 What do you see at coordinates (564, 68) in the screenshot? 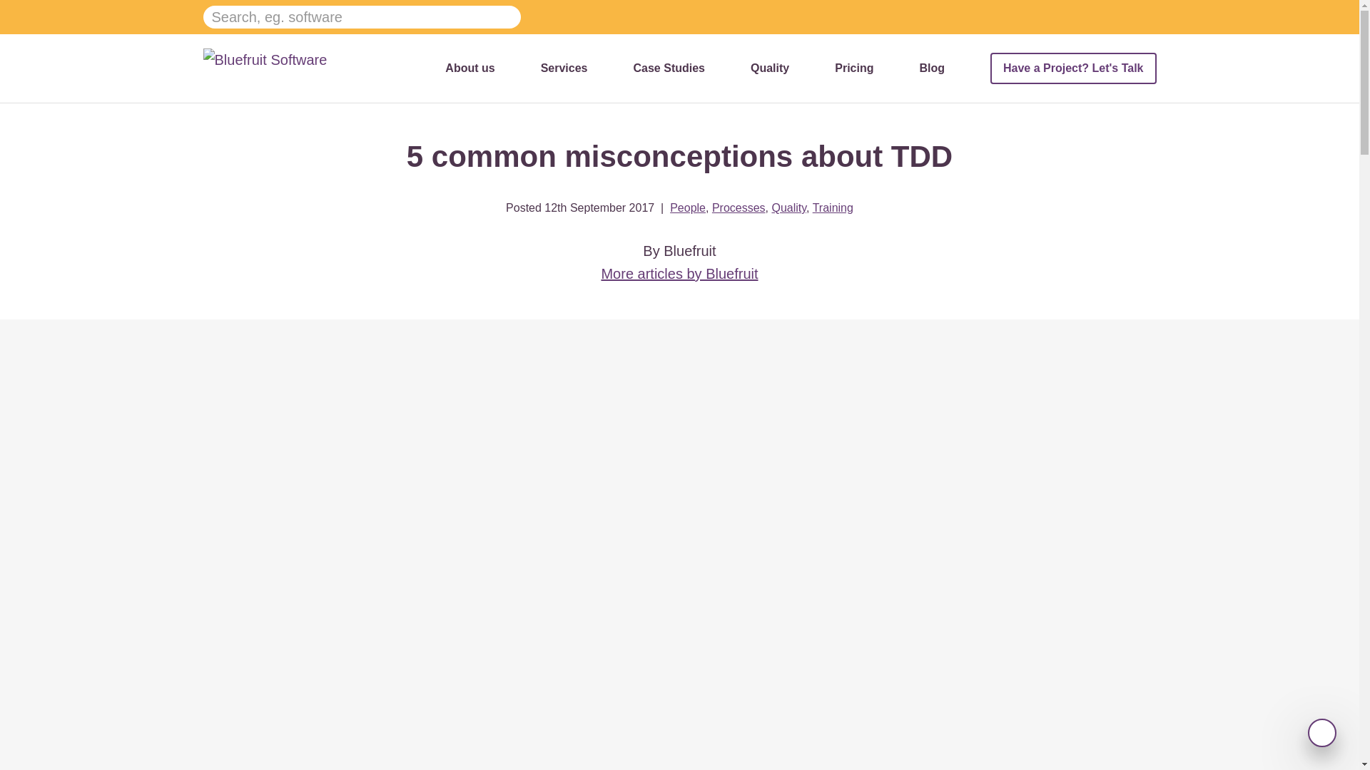
I see `Services` at bounding box center [564, 68].